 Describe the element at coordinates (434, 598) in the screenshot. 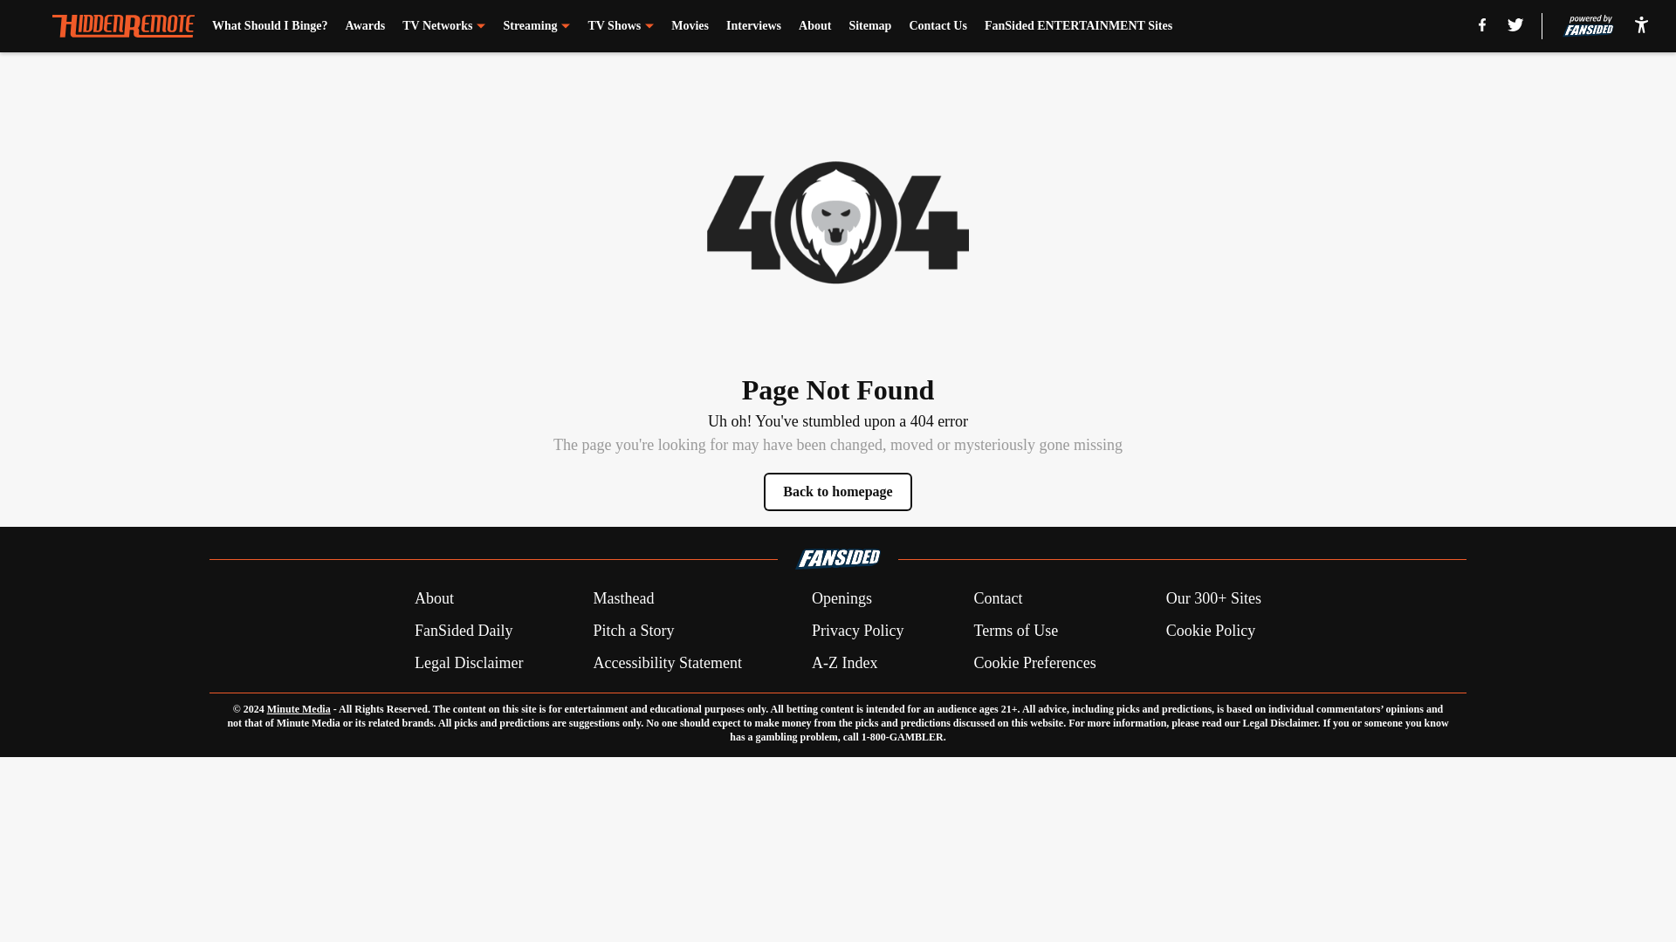

I see `About` at that location.